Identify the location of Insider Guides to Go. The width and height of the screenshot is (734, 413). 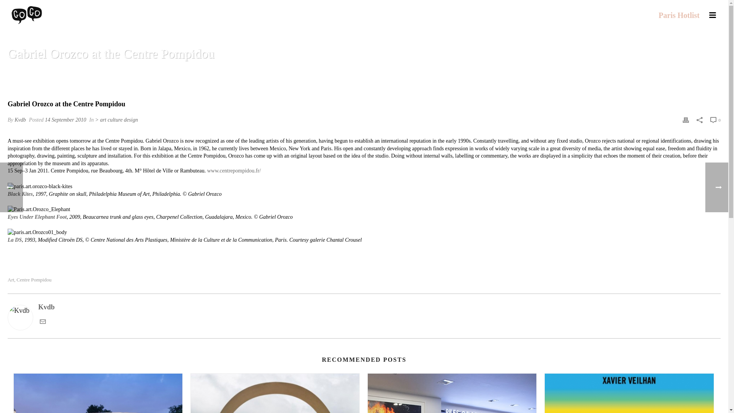
(26, 15).